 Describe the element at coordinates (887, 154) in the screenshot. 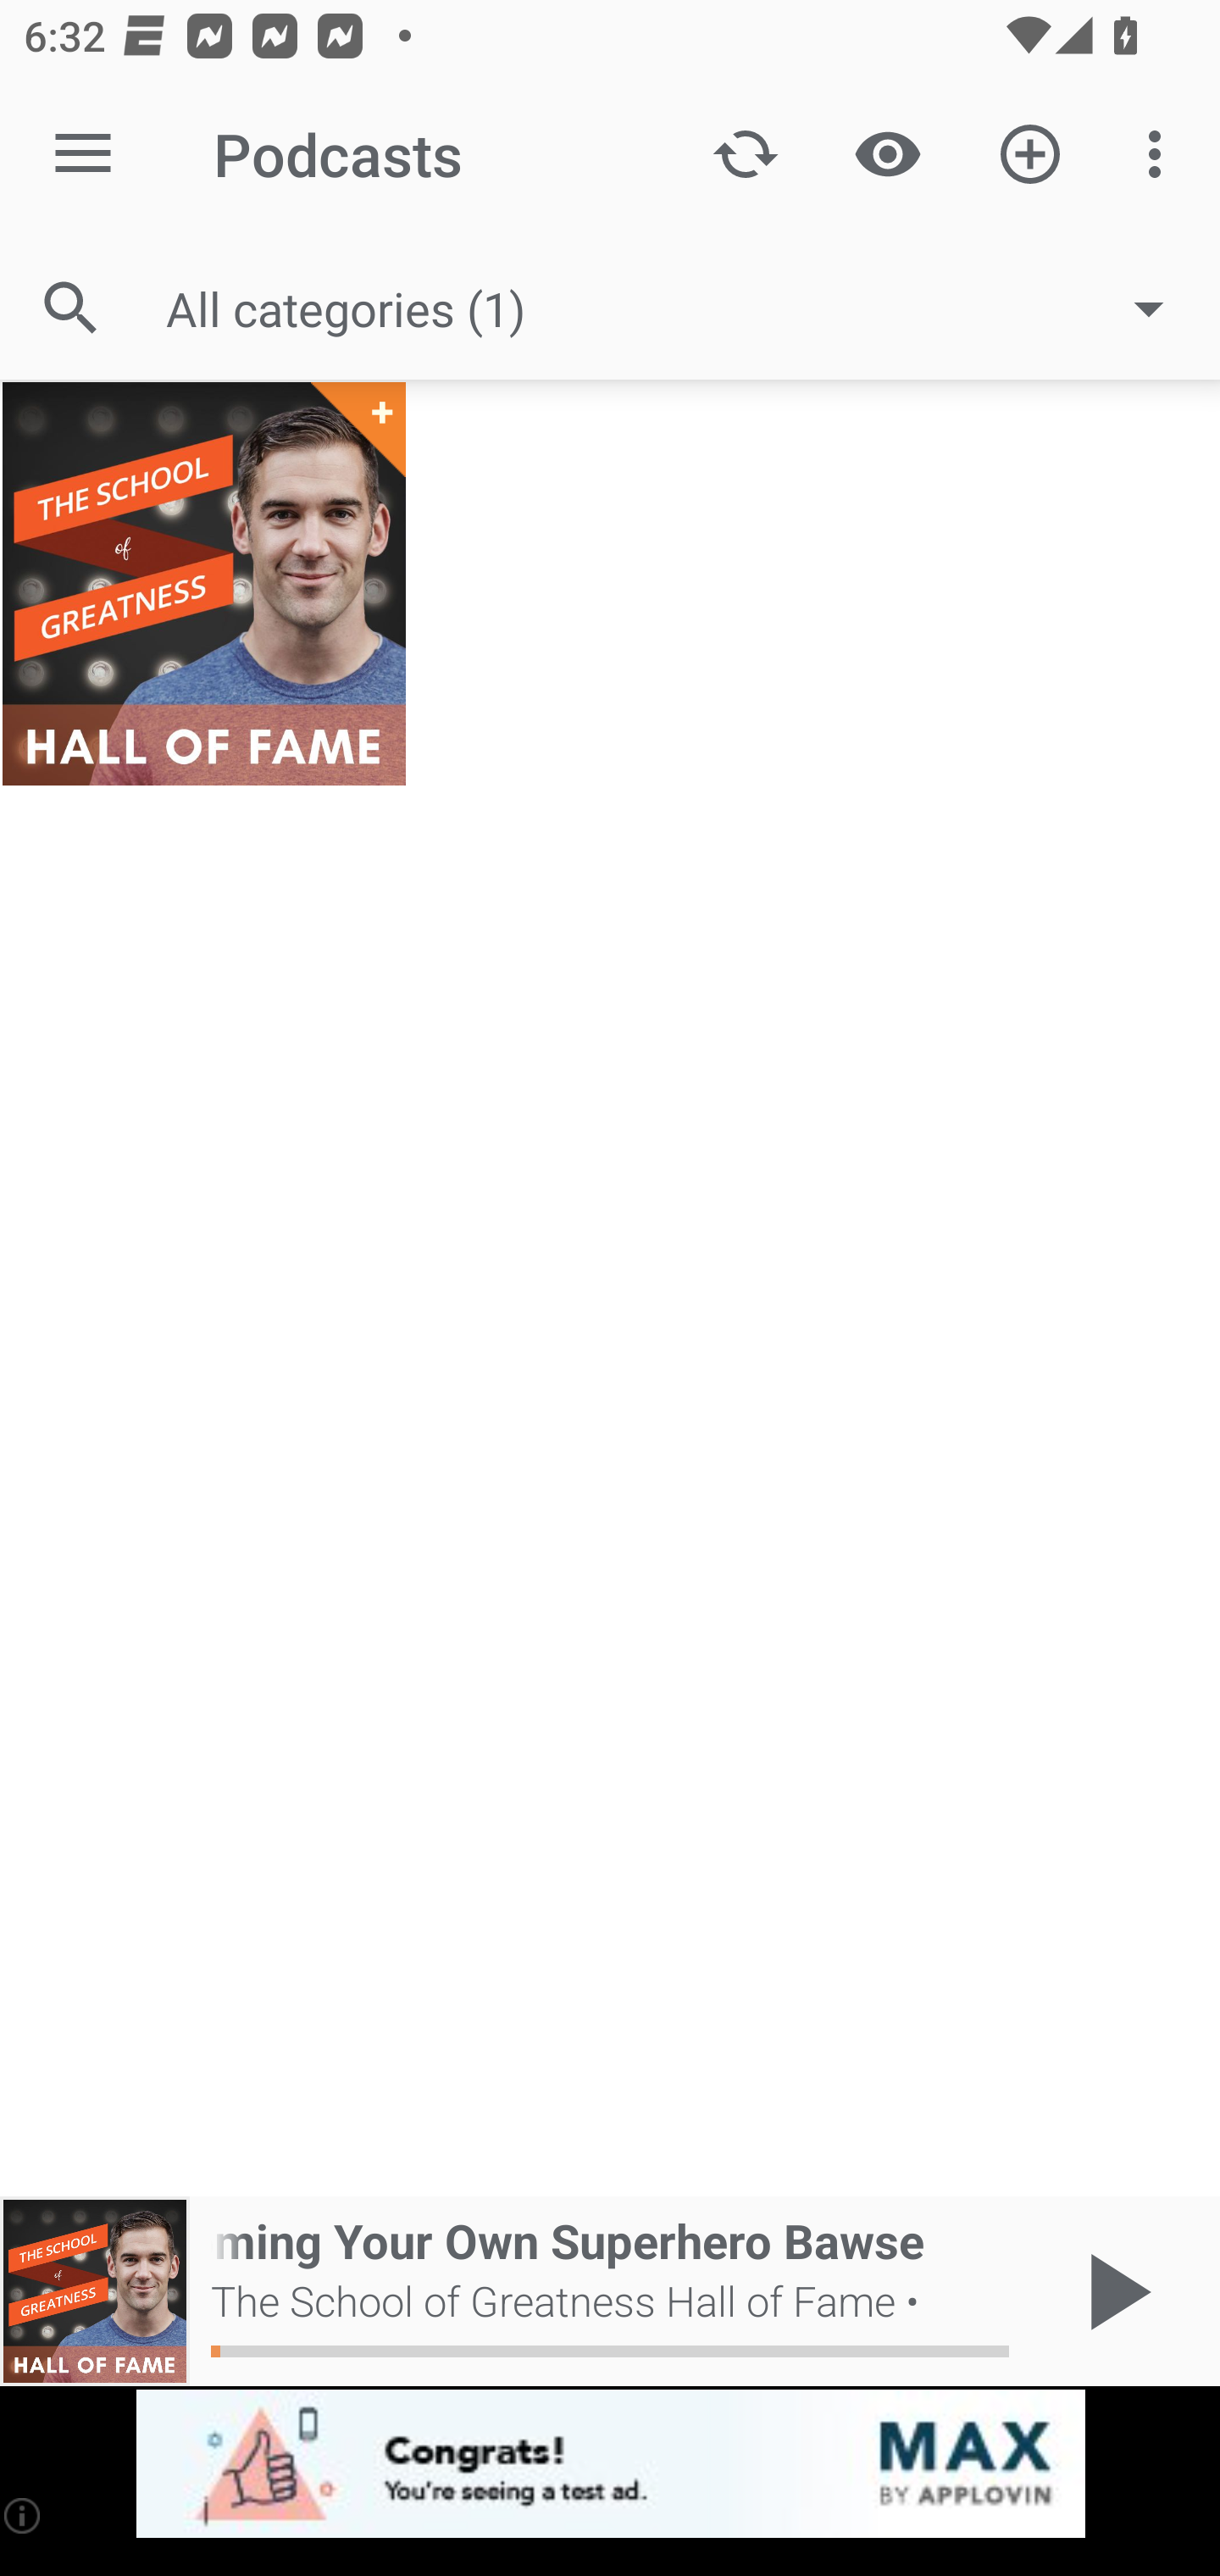

I see `Show / Hide played content` at that location.